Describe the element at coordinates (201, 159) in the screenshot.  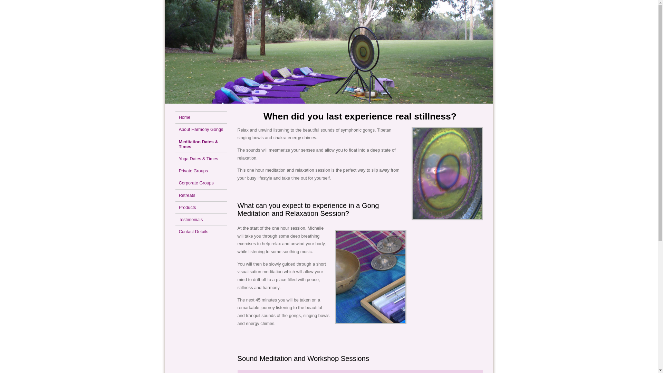
I see `Yoga Dates & Times` at that location.